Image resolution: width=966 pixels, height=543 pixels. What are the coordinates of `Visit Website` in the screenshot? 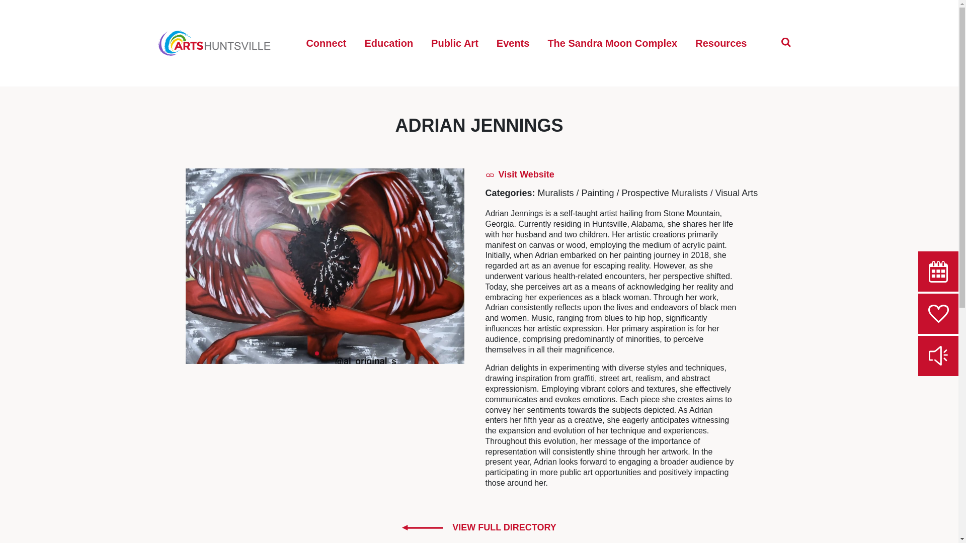 It's located at (519, 174).